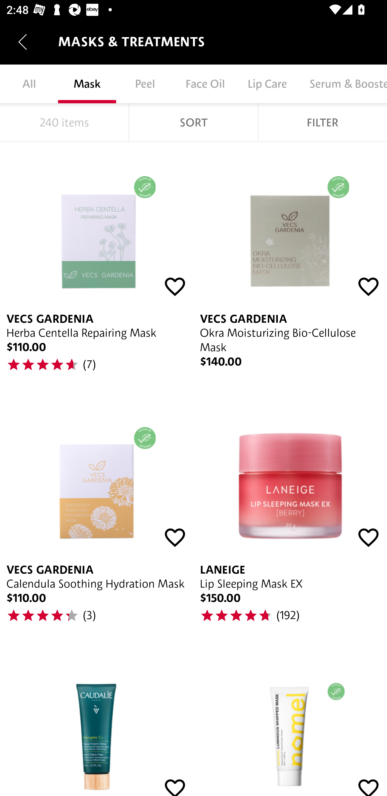 The image size is (387, 796). Describe the element at coordinates (193, 122) in the screenshot. I see `SORT` at that location.